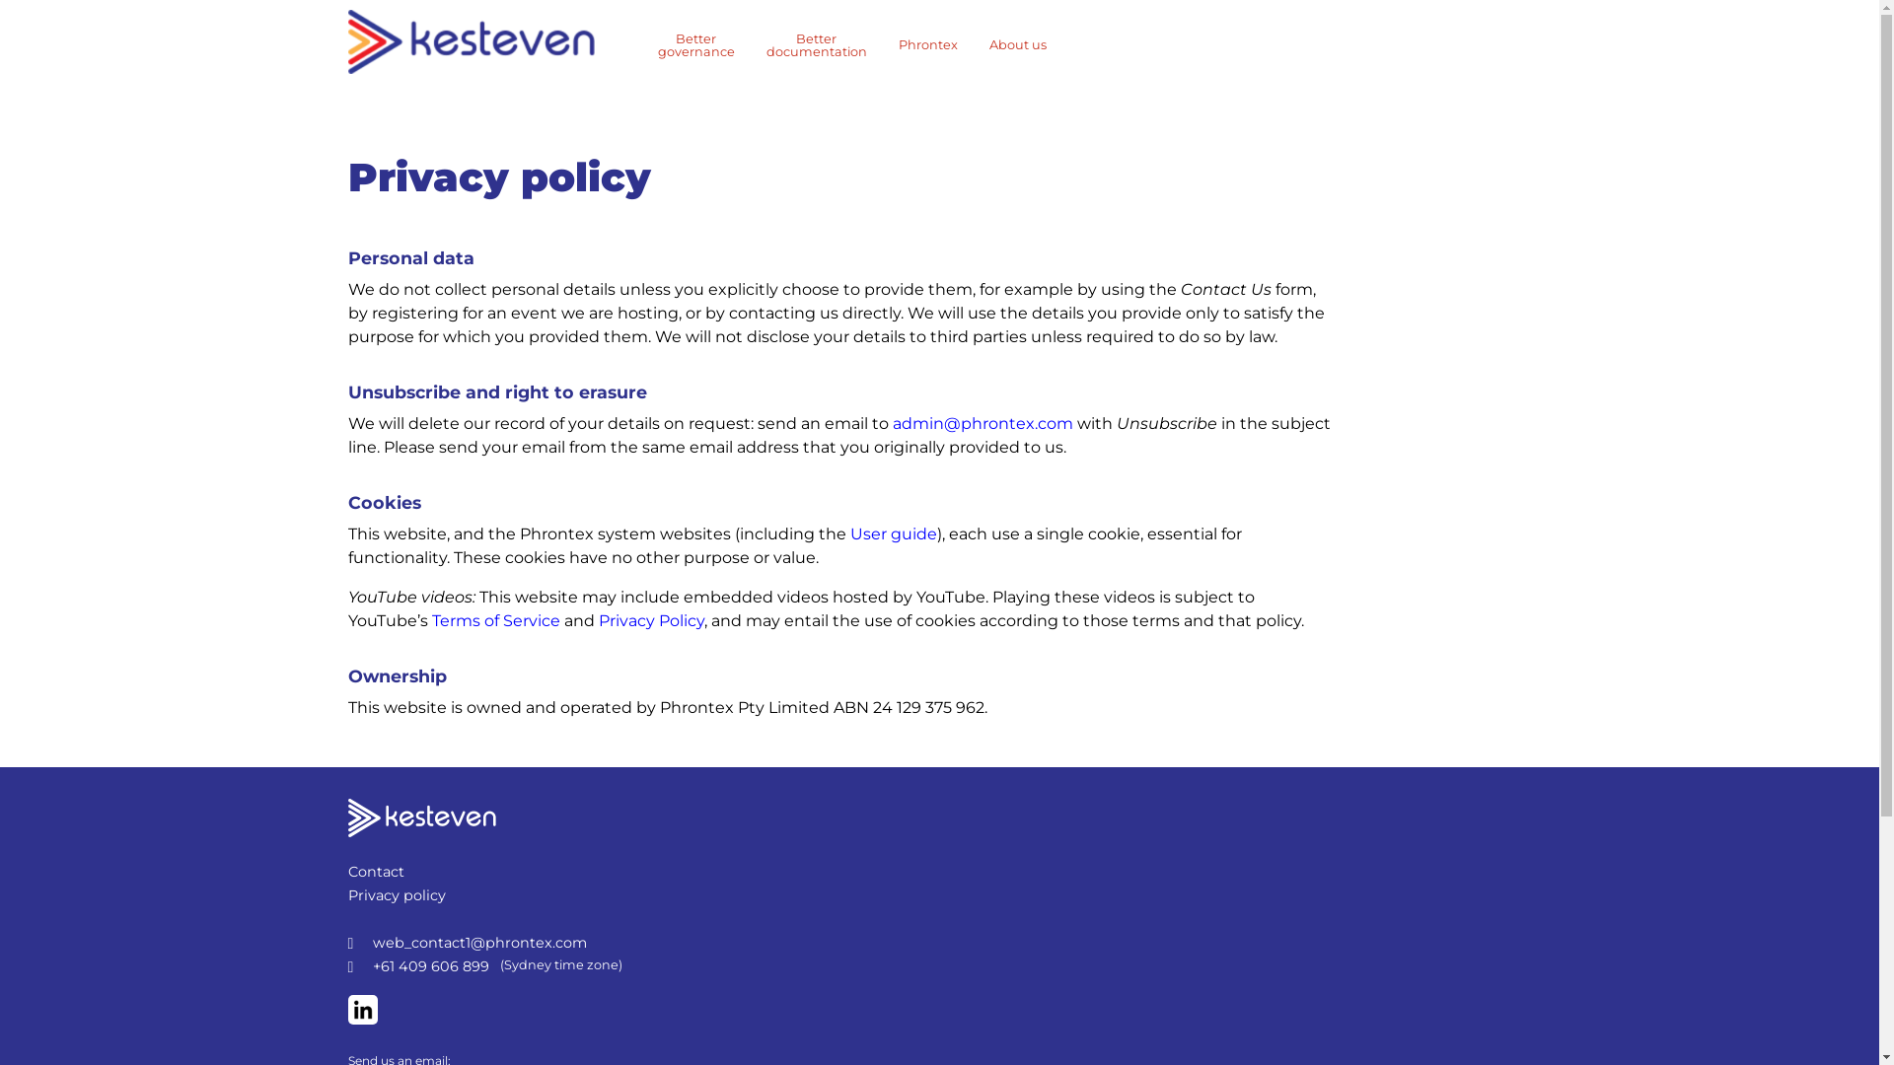 This screenshot has height=1065, width=1894. Describe the element at coordinates (1017, 45) in the screenshot. I see `About us` at that location.